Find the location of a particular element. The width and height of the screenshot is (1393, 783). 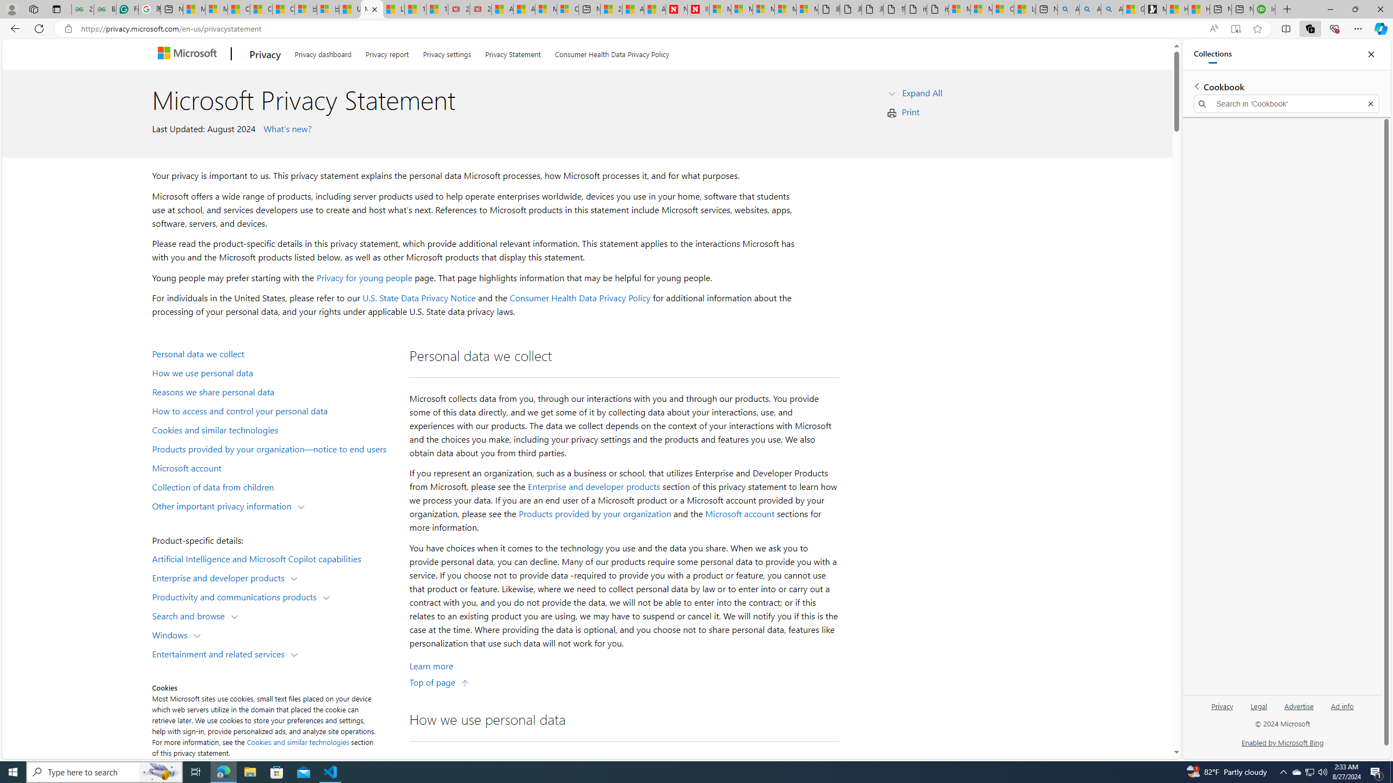

Exit search is located at coordinates (1370, 104).